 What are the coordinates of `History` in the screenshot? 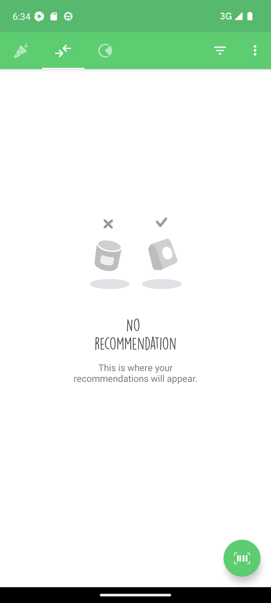 It's located at (21, 51).